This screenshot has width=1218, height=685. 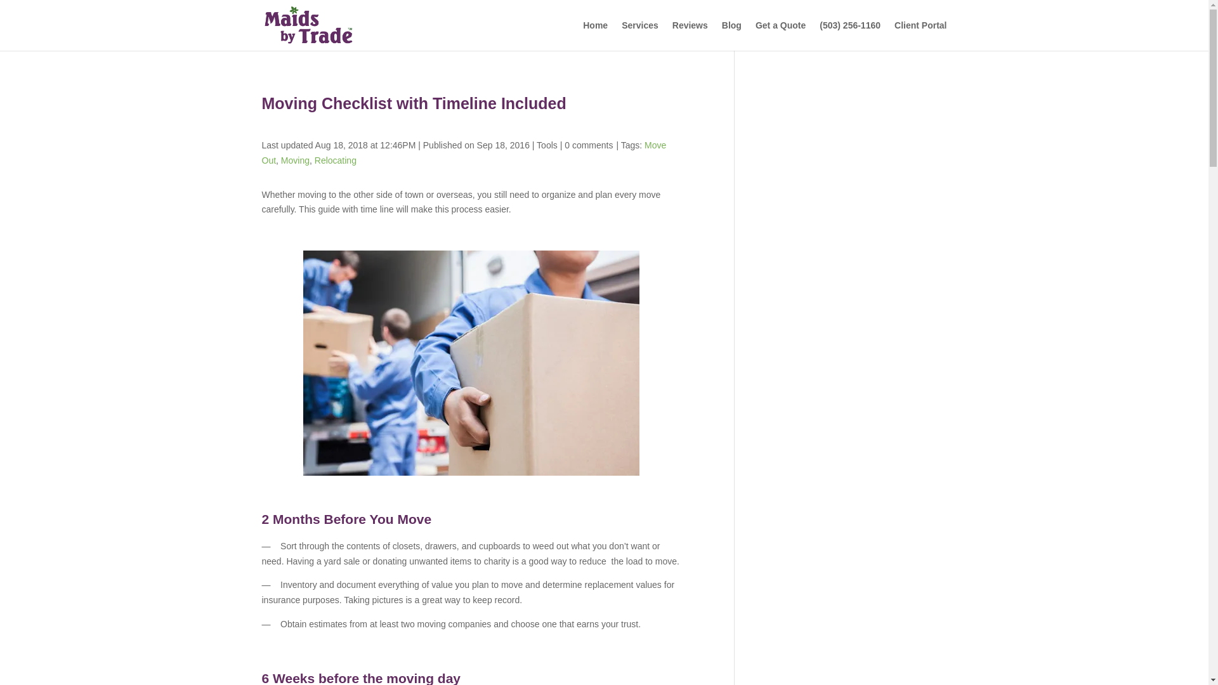 What do you see at coordinates (780, 36) in the screenshot?
I see `Get a Quote` at bounding box center [780, 36].